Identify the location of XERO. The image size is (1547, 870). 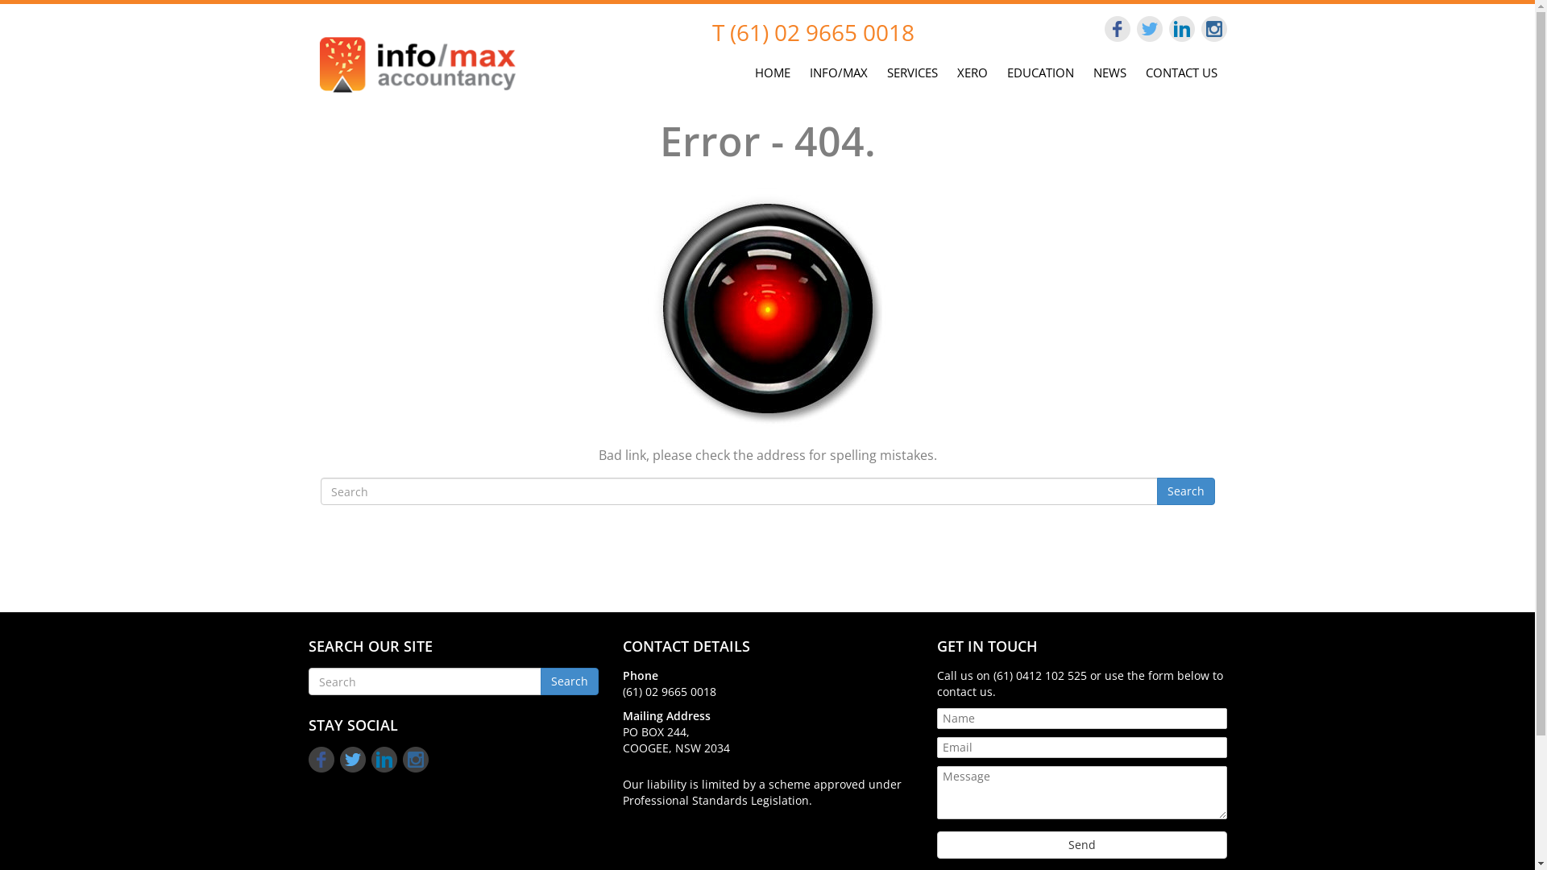
(973, 70).